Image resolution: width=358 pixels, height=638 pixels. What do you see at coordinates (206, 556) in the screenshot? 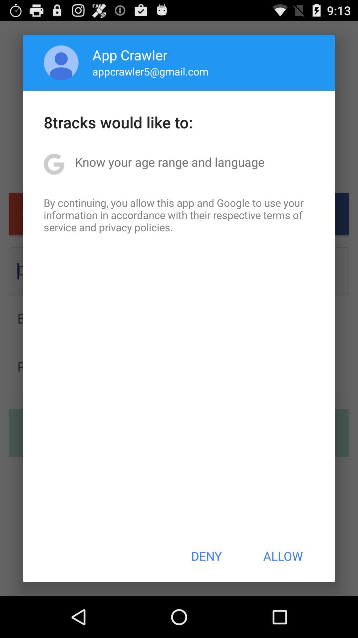
I see `open the button next to allow icon` at bounding box center [206, 556].